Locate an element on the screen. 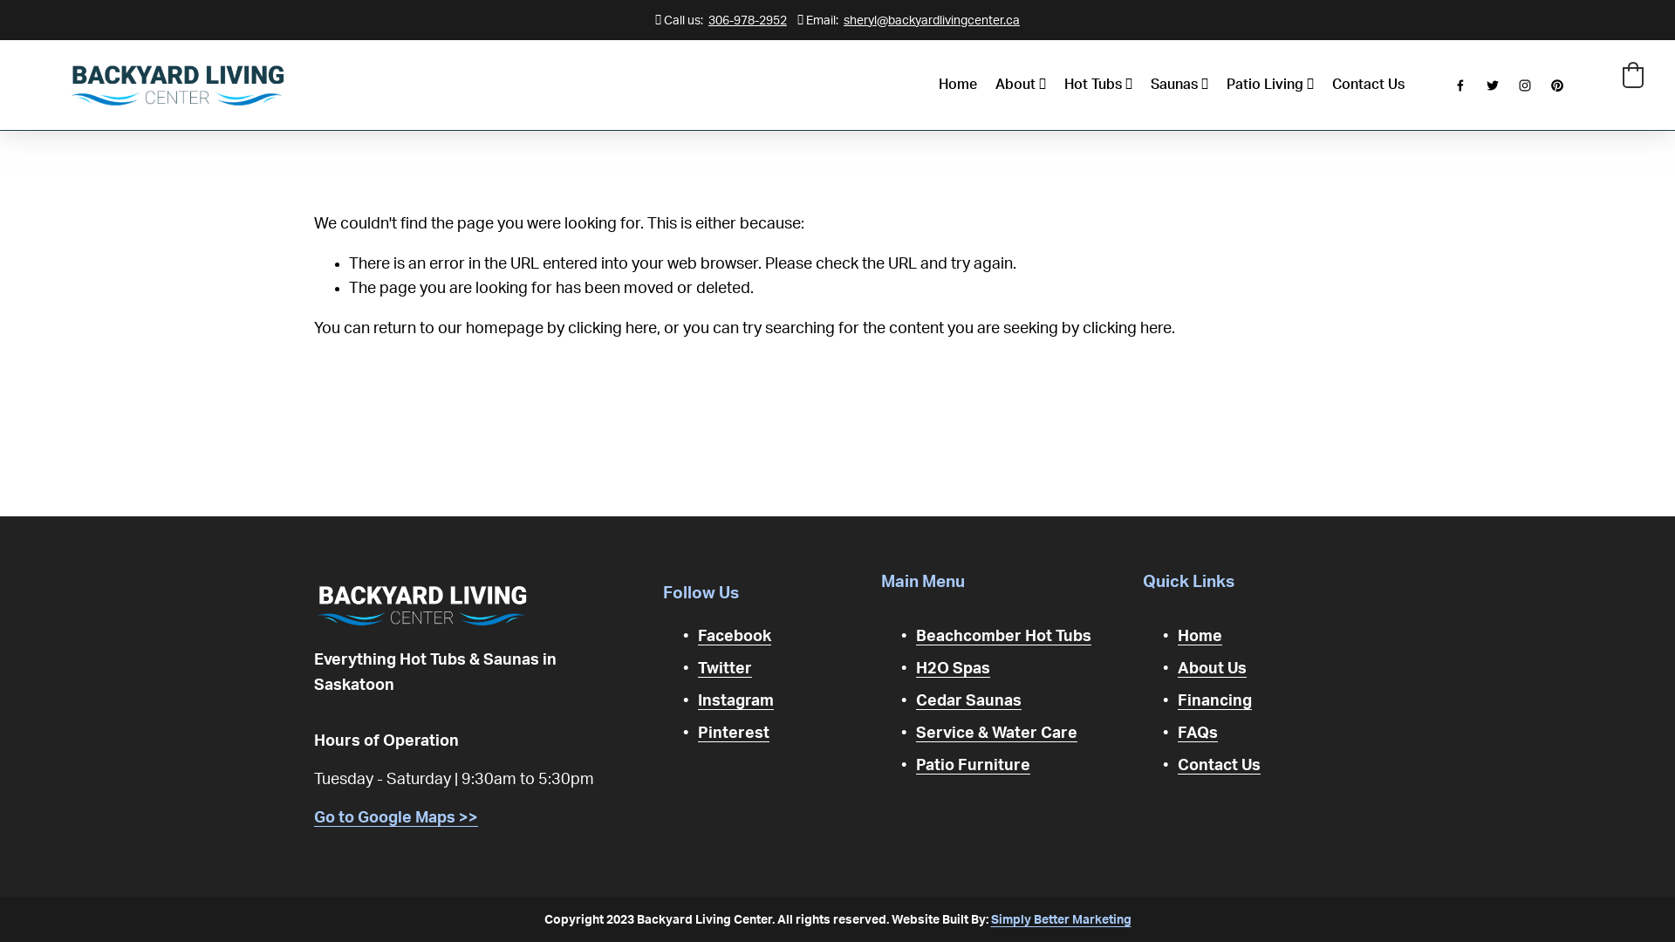 This screenshot has height=942, width=1675. sheryl@backyardlivingcenter.ca is located at coordinates (932, 21).